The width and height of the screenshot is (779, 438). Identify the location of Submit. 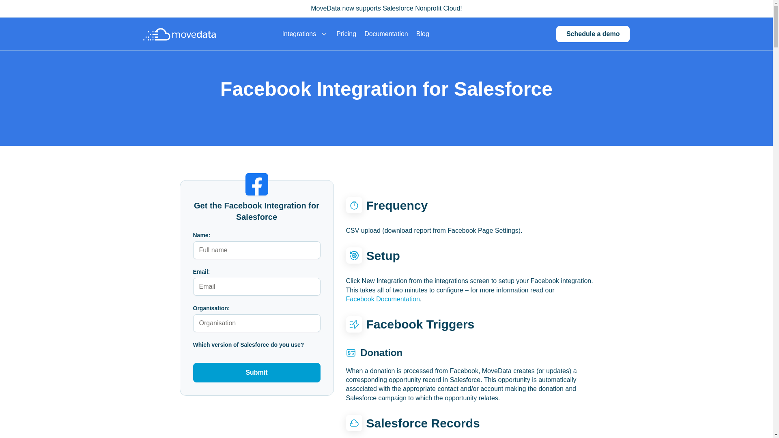
(256, 372).